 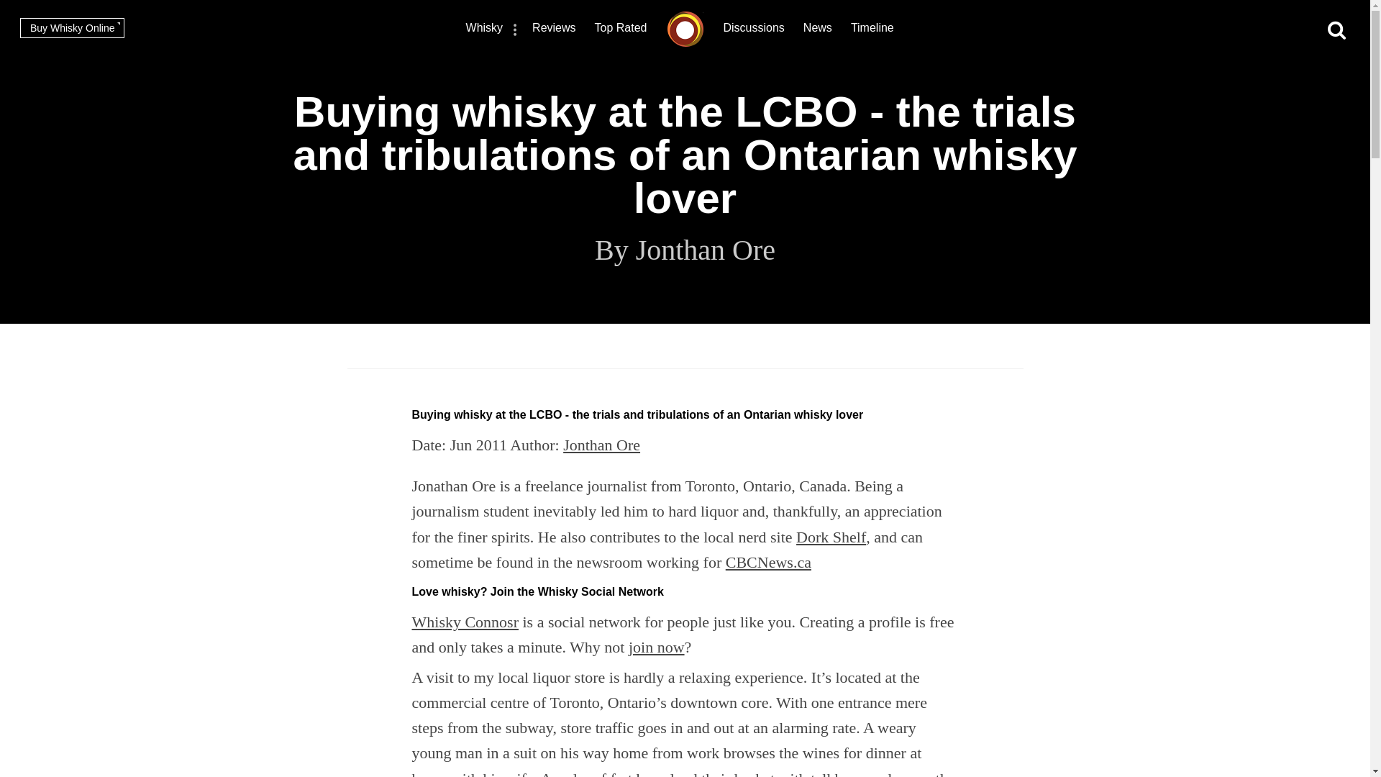 What do you see at coordinates (485, 29) in the screenshot?
I see `Whisky` at bounding box center [485, 29].